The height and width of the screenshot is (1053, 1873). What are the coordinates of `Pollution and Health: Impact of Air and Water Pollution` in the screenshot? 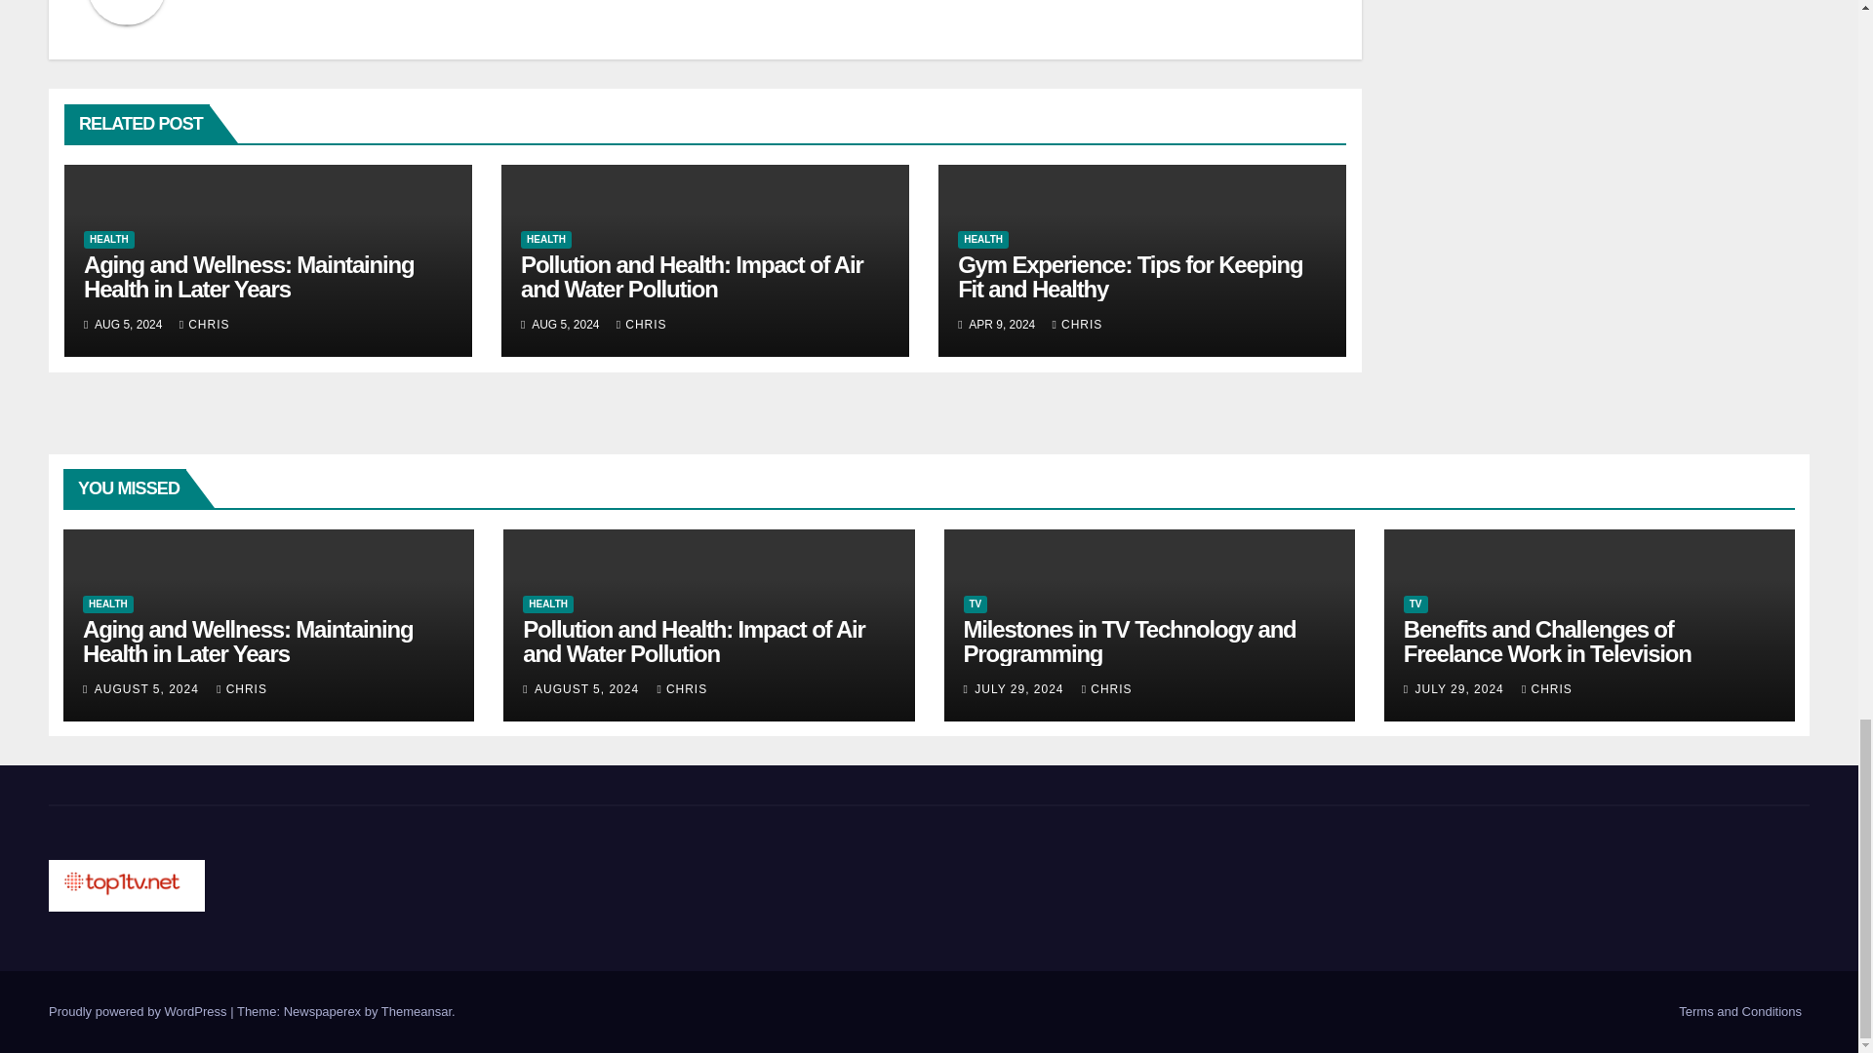 It's located at (691, 277).